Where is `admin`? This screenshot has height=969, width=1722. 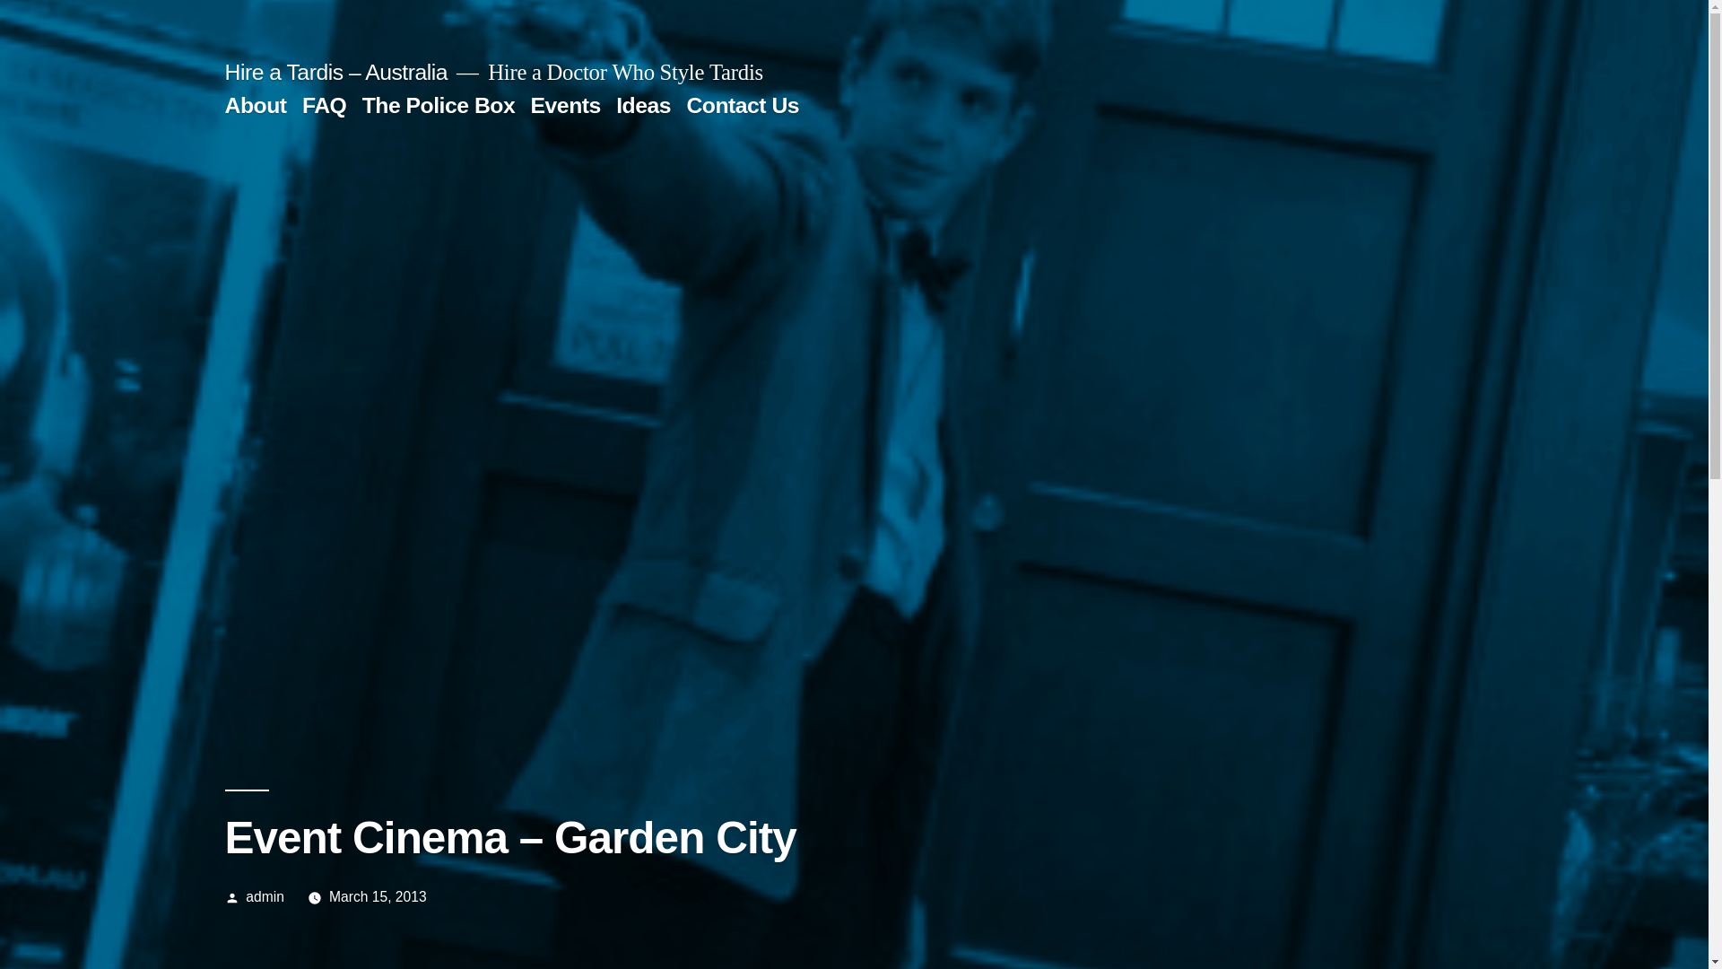 admin is located at coordinates (265, 897).